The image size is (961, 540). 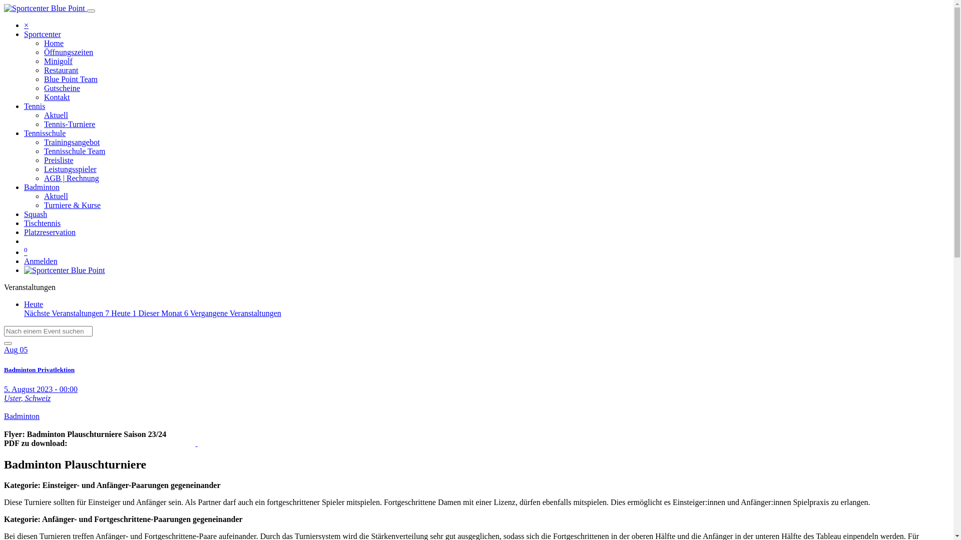 What do you see at coordinates (71, 79) in the screenshot?
I see `Blue Point Team` at bounding box center [71, 79].